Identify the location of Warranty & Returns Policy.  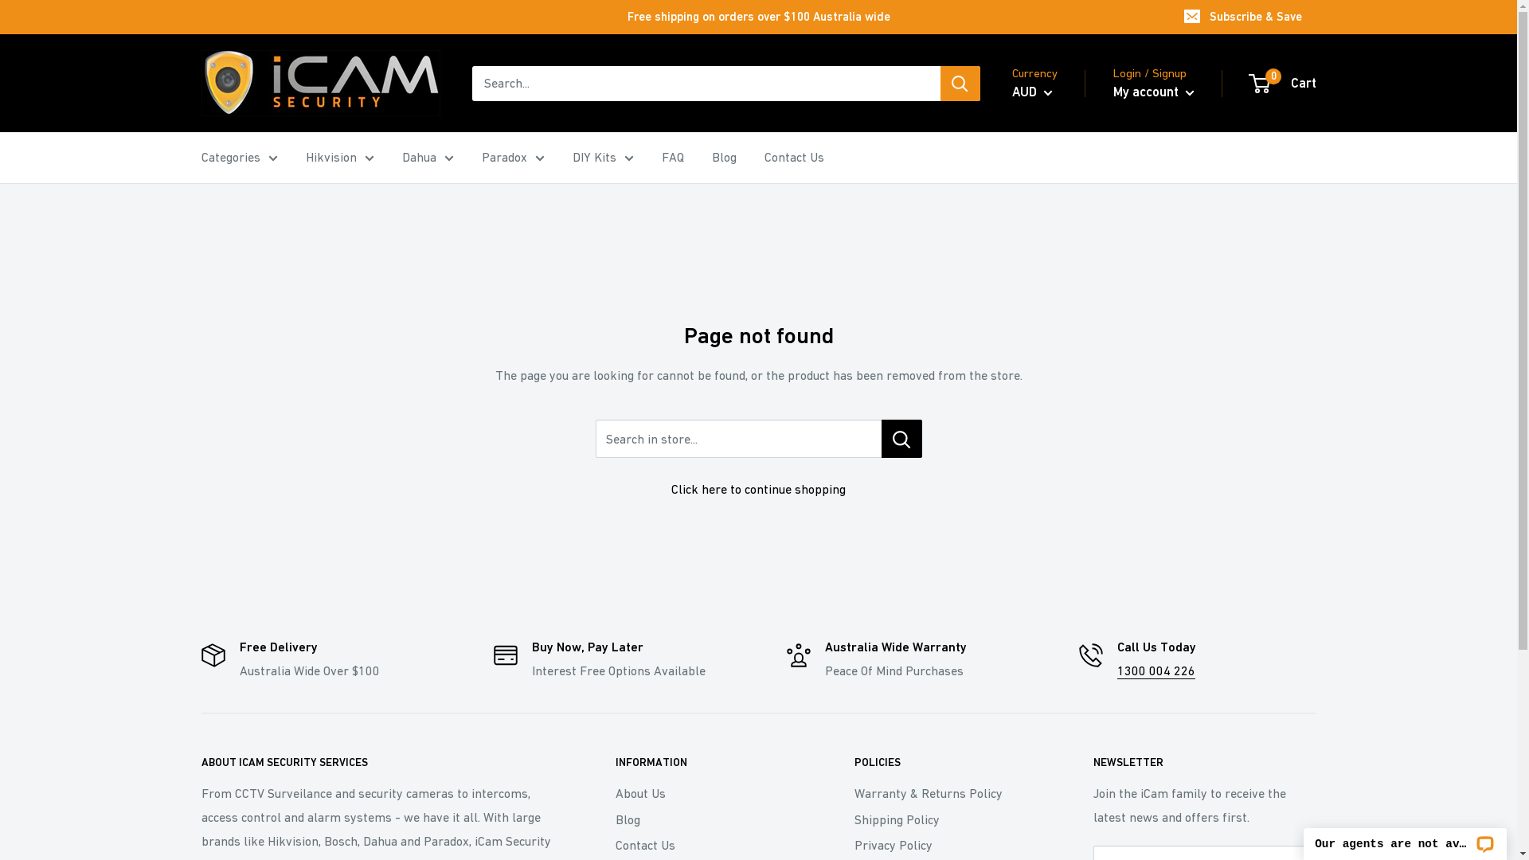
(945, 793).